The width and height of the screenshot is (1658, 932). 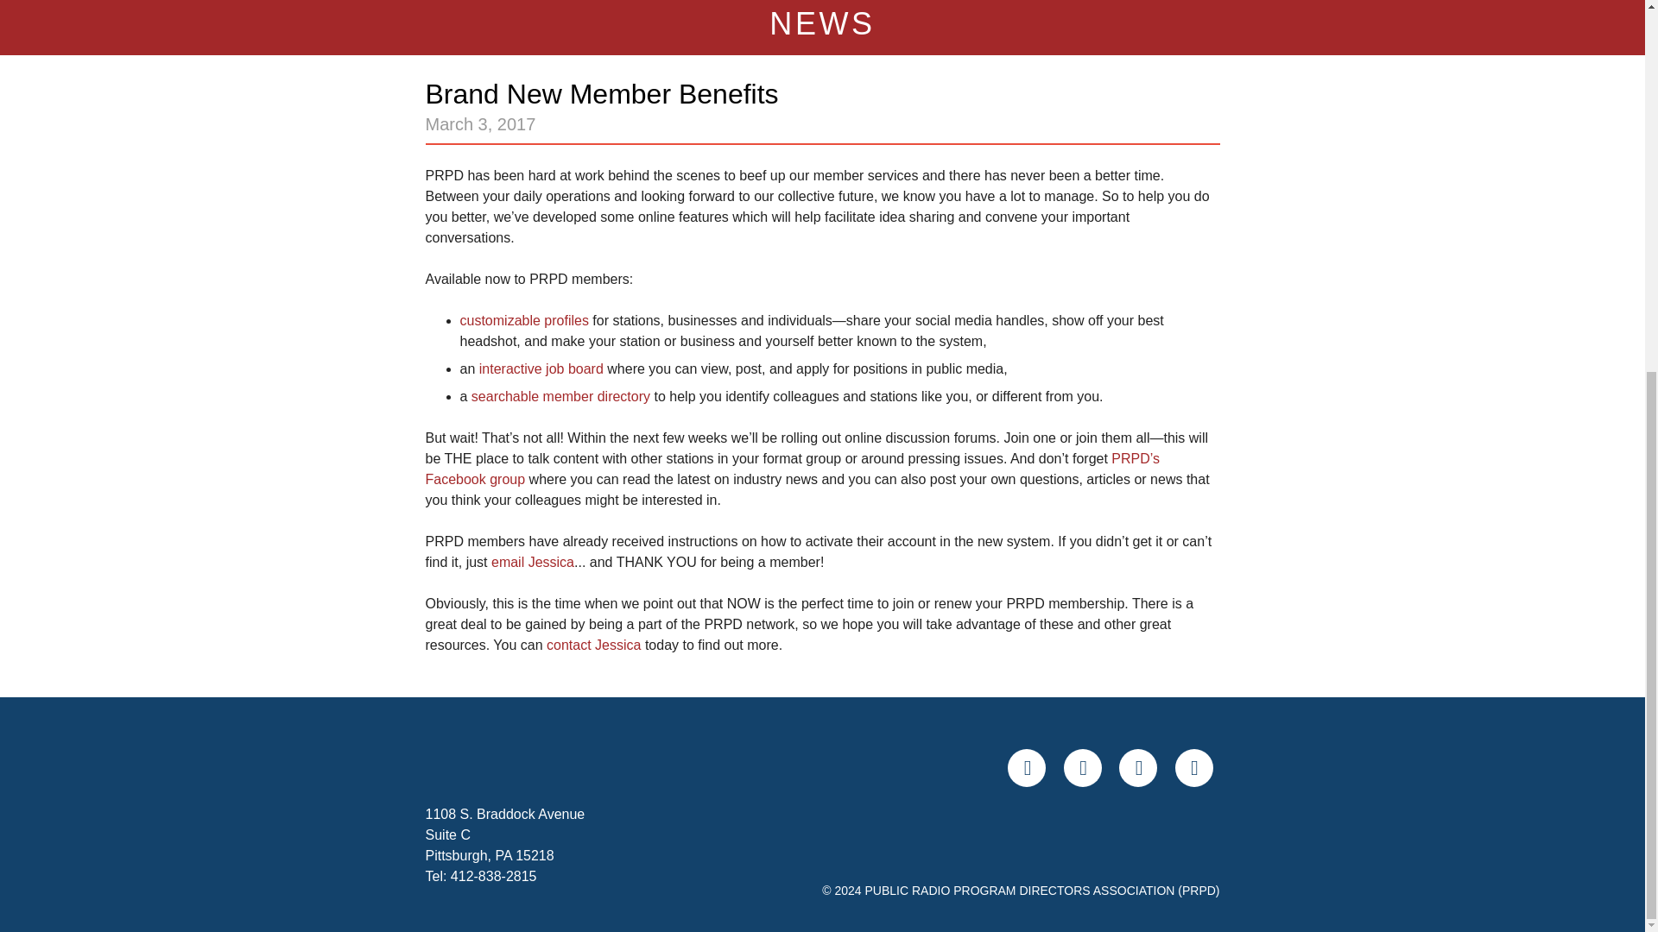 I want to click on Newsletter, so click(x=1193, y=768).